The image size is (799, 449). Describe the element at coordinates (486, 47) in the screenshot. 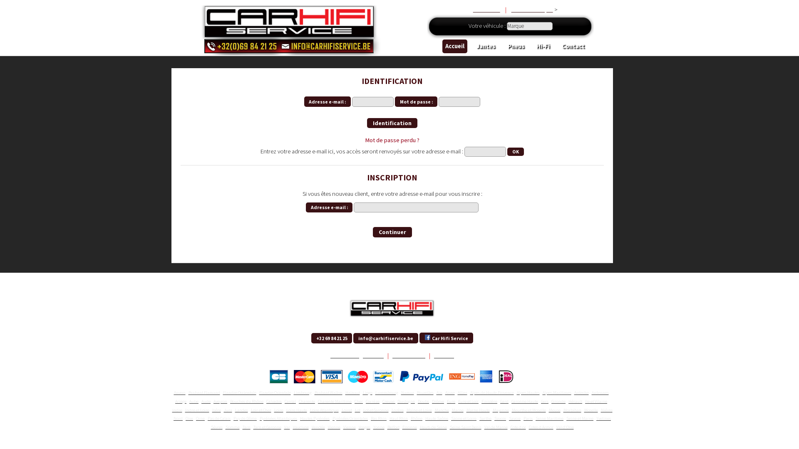

I see `Jantes` at that location.